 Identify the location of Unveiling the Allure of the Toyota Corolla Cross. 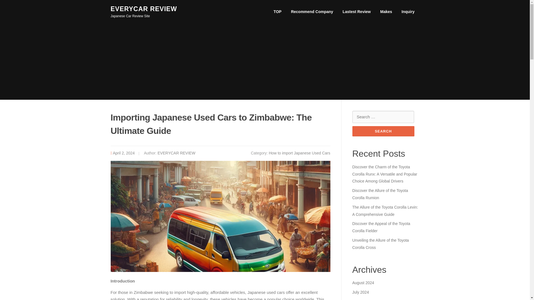
(380, 244).